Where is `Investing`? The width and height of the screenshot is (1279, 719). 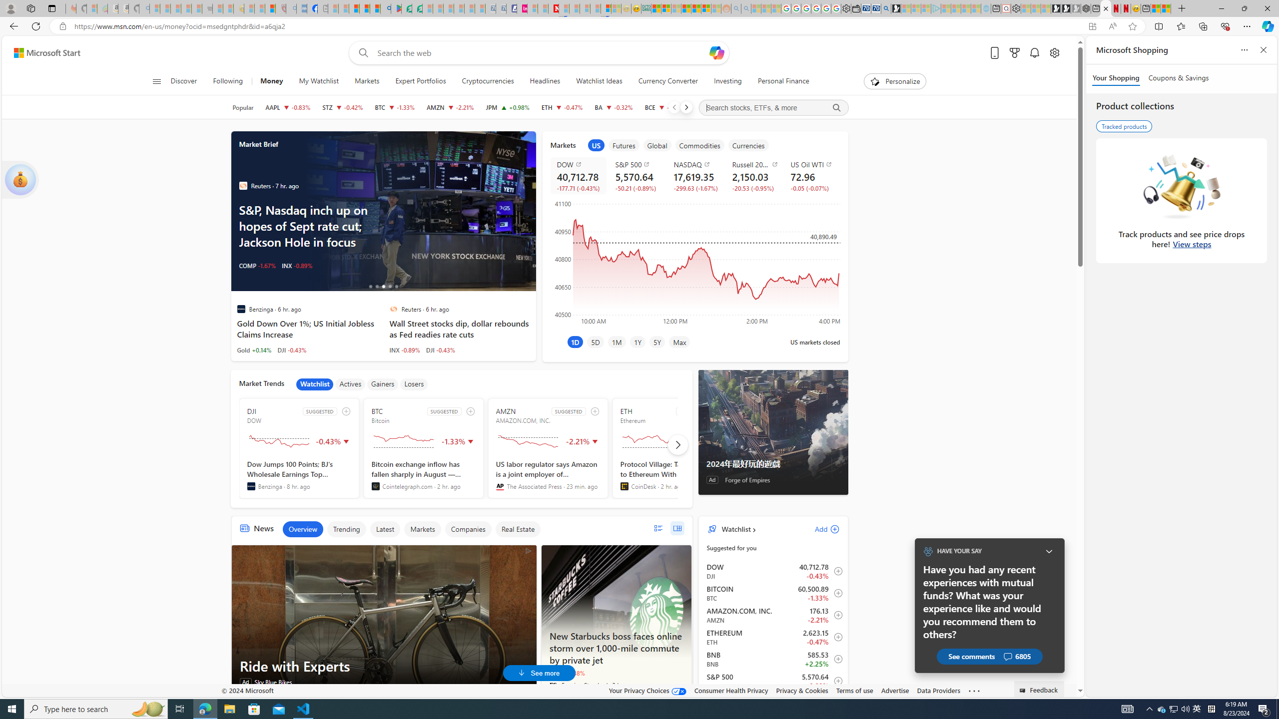
Investing is located at coordinates (727, 81).